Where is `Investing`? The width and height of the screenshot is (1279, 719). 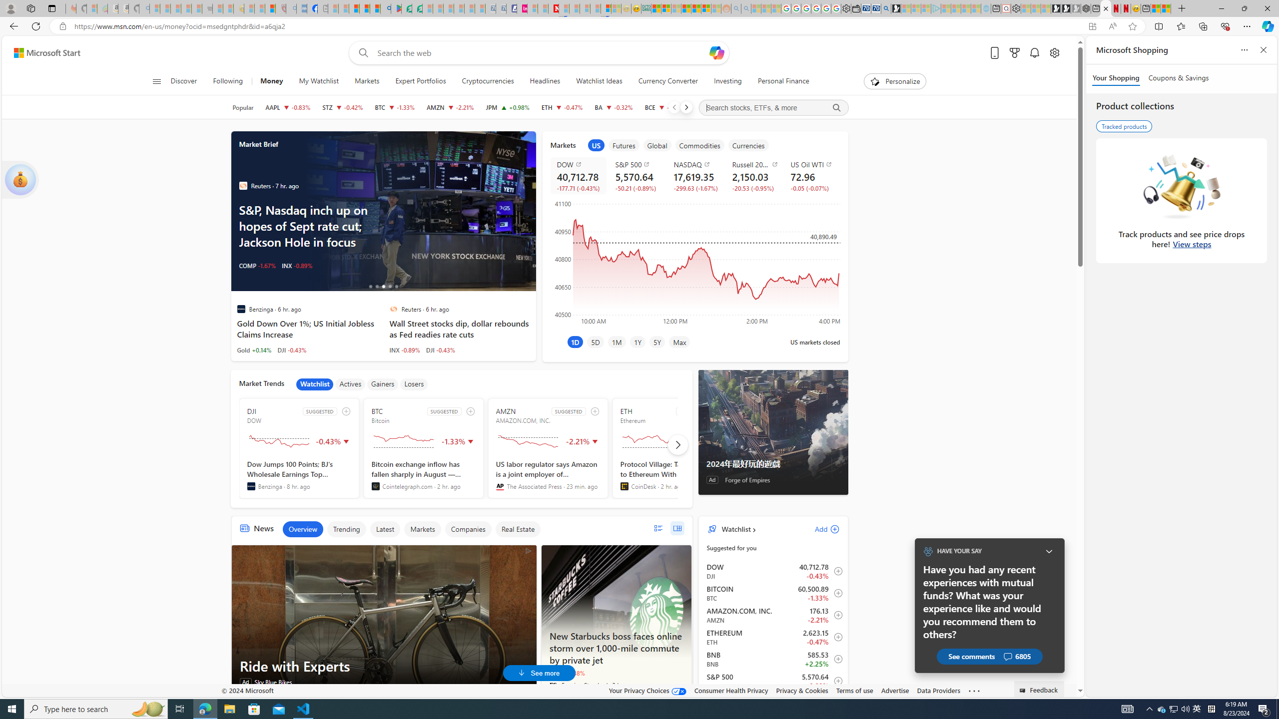
Investing is located at coordinates (727, 81).